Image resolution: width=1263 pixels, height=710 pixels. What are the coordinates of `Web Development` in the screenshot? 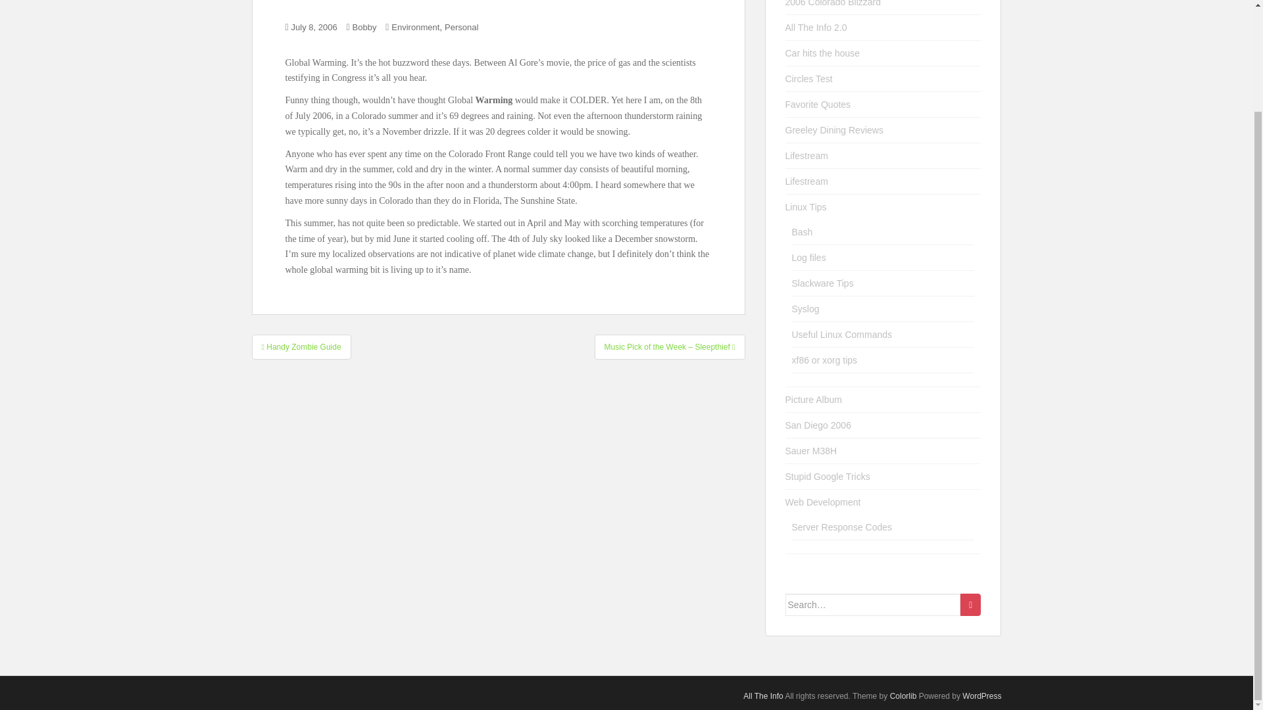 It's located at (824, 502).